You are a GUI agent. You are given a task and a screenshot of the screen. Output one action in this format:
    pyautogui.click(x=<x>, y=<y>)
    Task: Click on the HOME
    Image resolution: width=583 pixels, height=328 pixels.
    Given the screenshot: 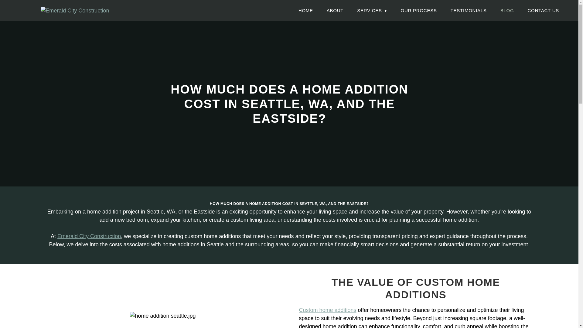 What is the action you would take?
    pyautogui.click(x=306, y=10)
    